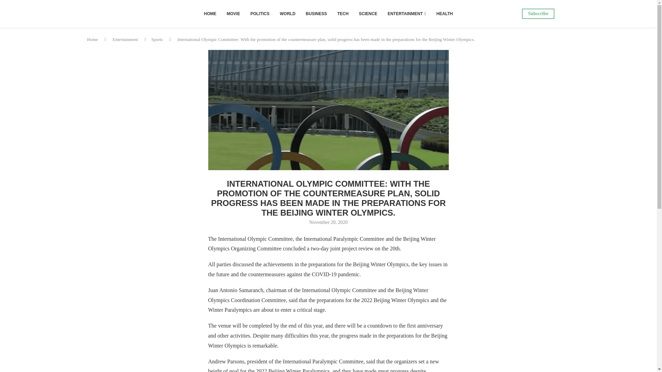 The image size is (662, 372). I want to click on TECH, so click(343, 14).